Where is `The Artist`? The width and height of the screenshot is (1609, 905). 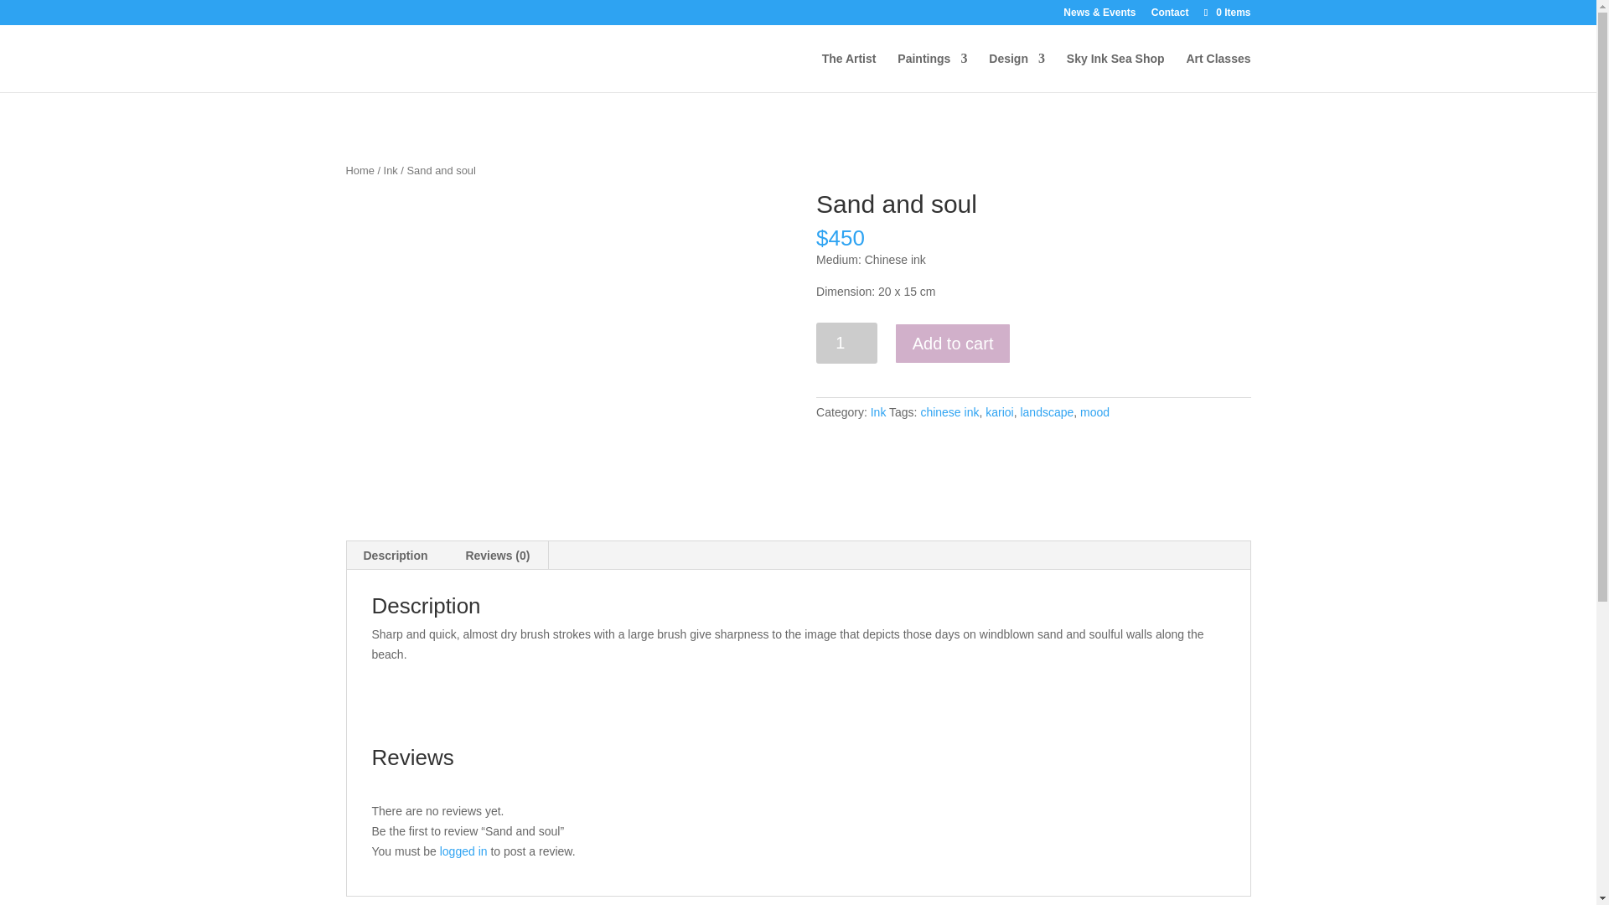 The Artist is located at coordinates (850, 72).